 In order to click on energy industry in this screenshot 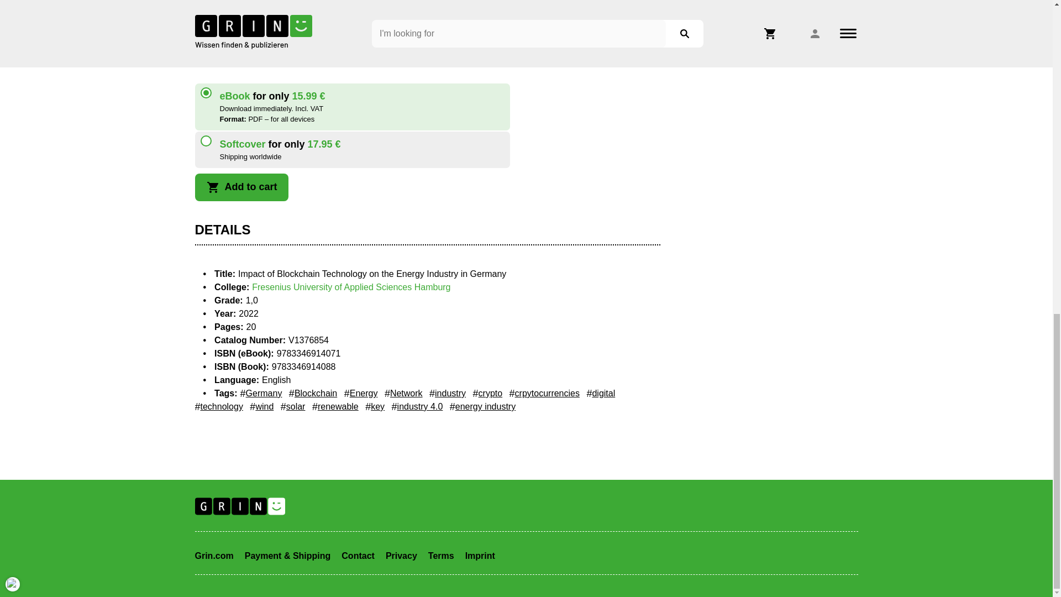, I will do `click(483, 407)`.